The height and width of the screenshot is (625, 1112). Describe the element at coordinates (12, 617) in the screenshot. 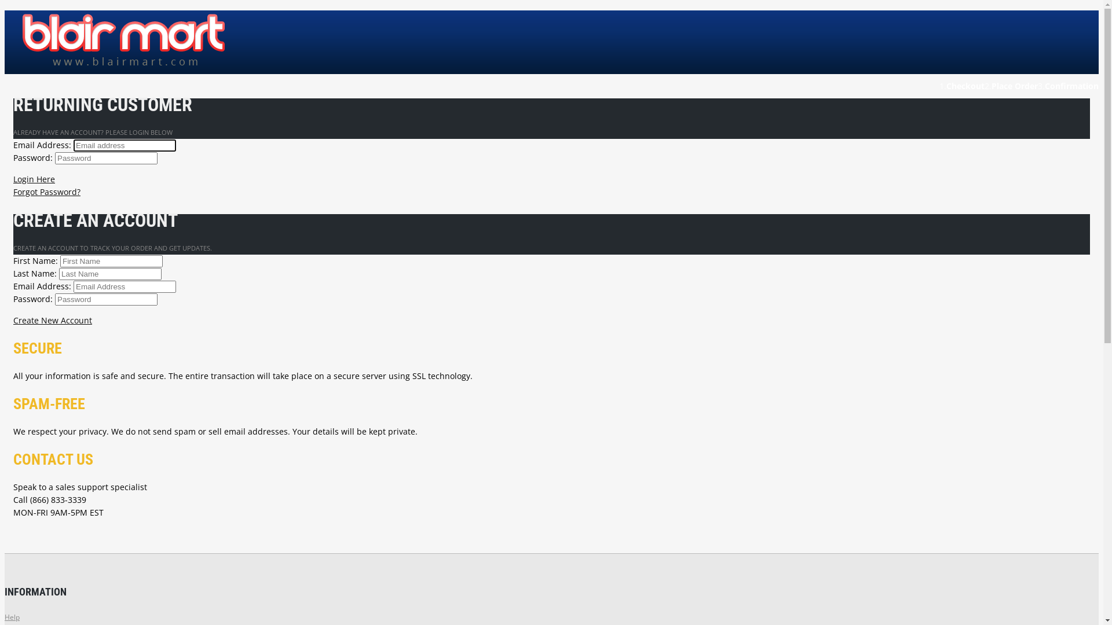

I see `Help` at that location.